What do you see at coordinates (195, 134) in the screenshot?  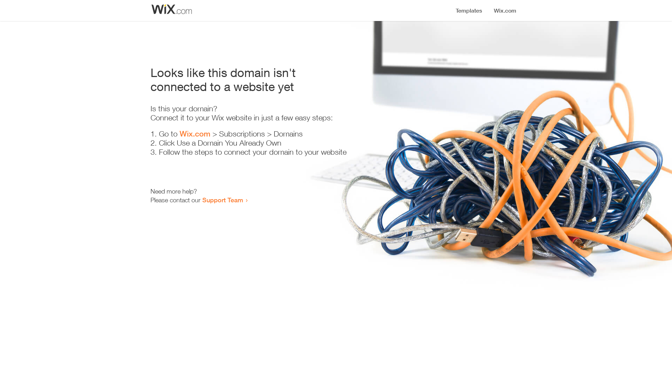 I see `Wix.com` at bounding box center [195, 134].